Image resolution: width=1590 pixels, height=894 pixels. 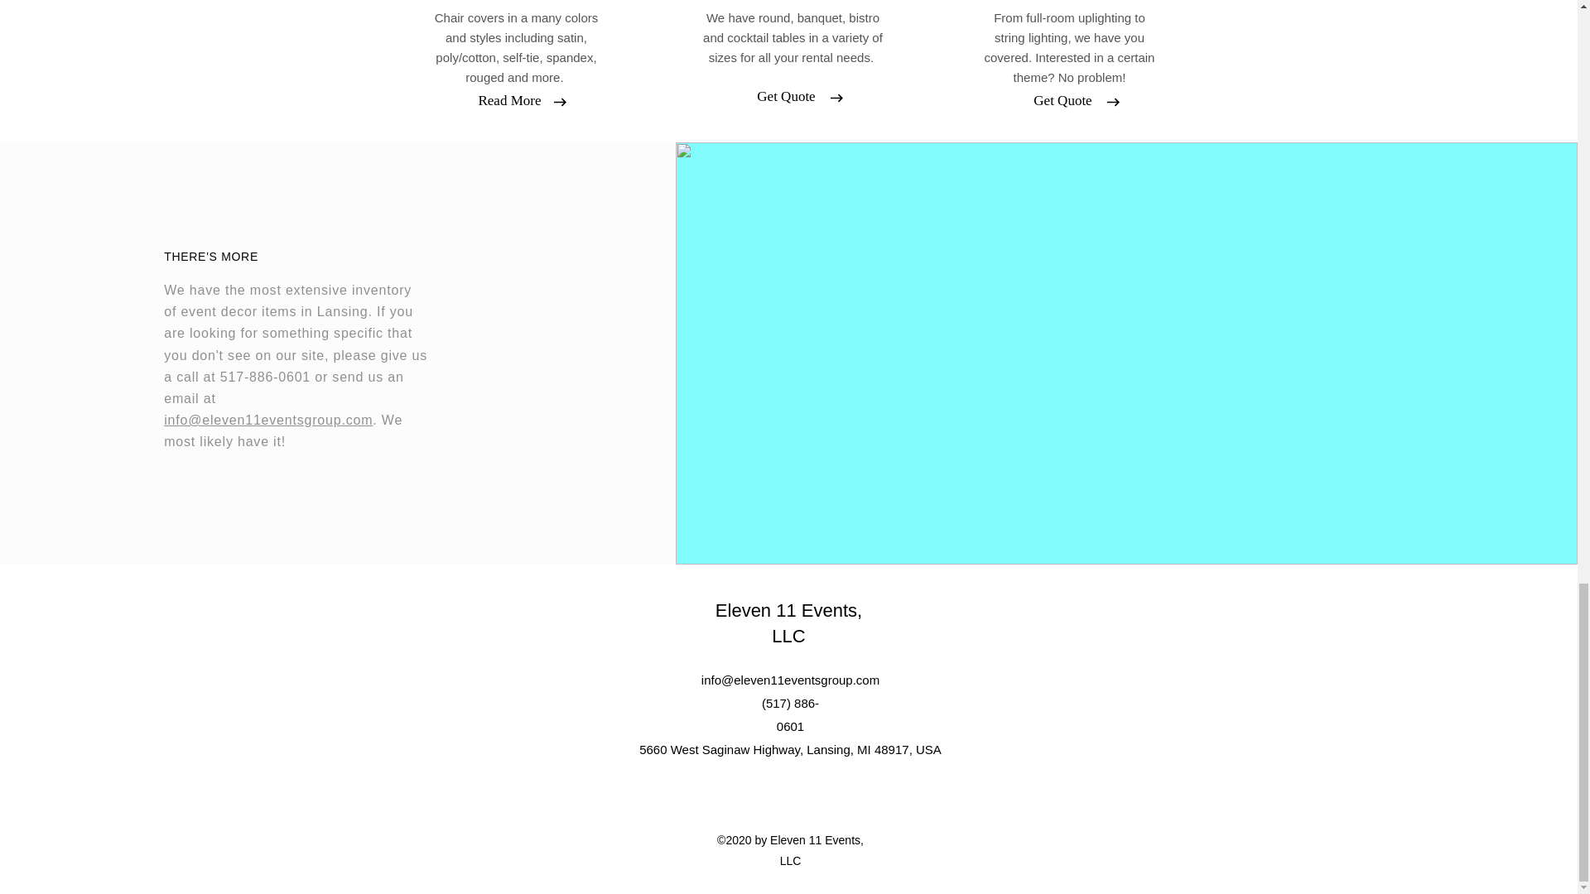 What do you see at coordinates (786, 96) in the screenshot?
I see `Get Quote` at bounding box center [786, 96].